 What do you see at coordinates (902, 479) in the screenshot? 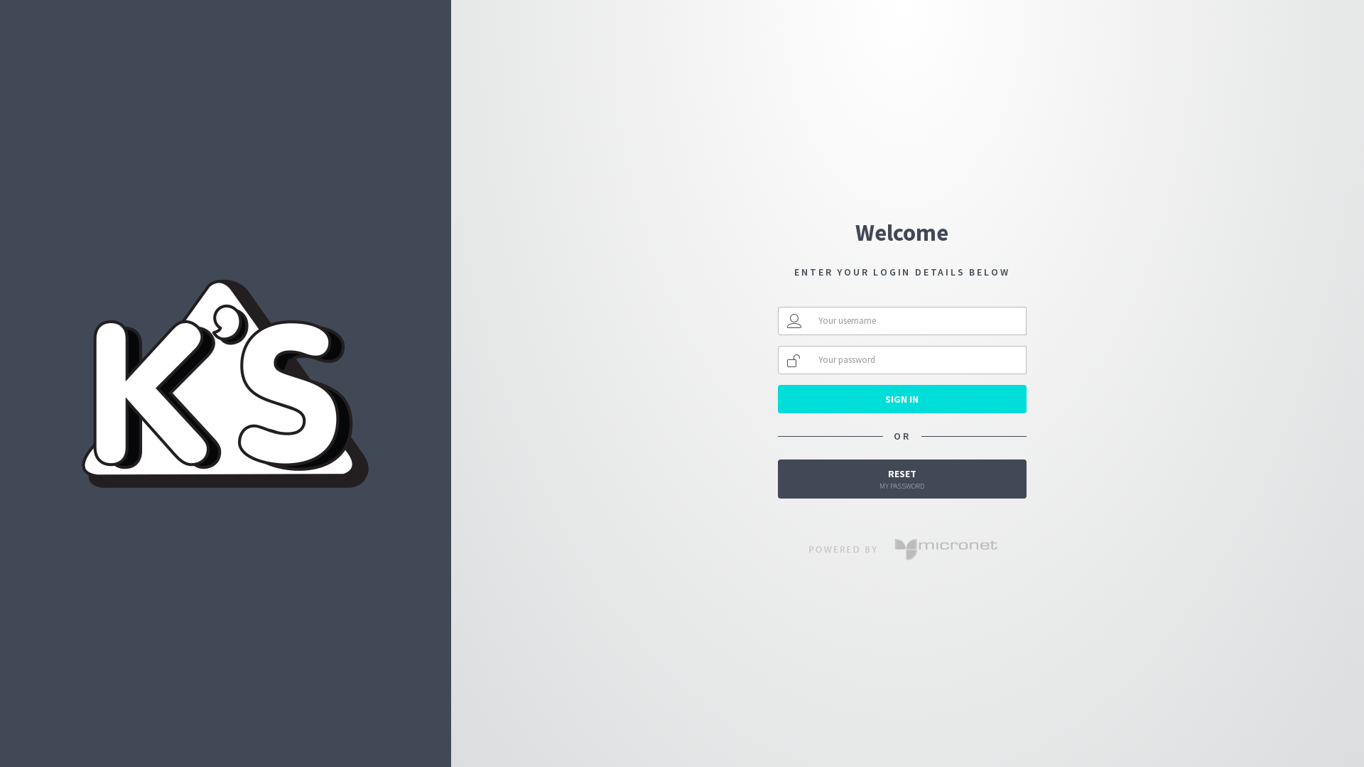
I see `RESET
MY PASSWORD` at bounding box center [902, 479].